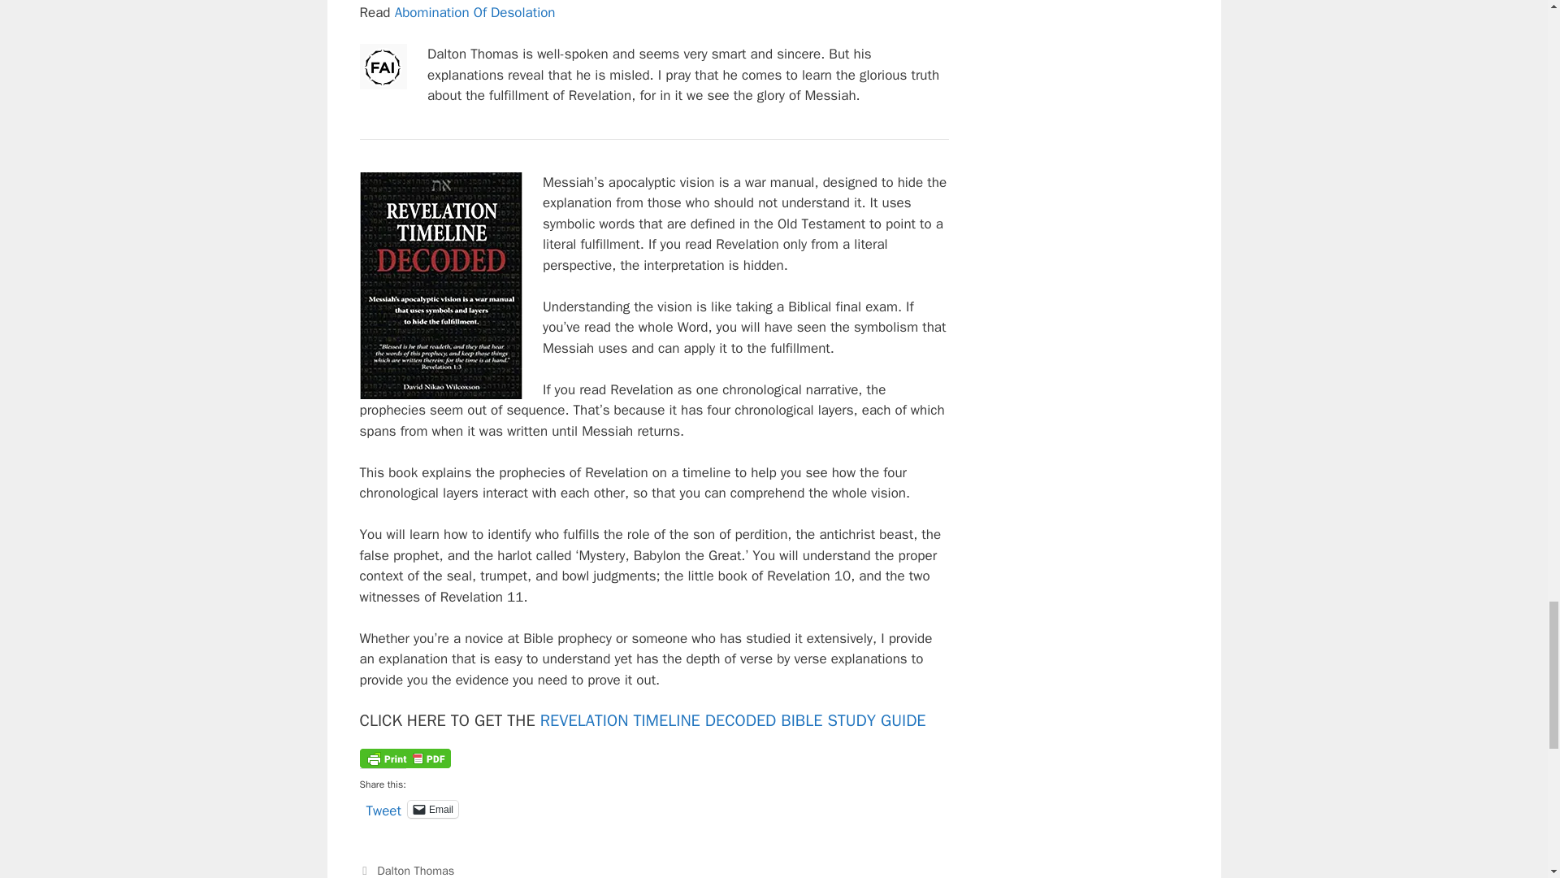 The width and height of the screenshot is (1560, 878). Describe the element at coordinates (432, 808) in the screenshot. I see `Email` at that location.